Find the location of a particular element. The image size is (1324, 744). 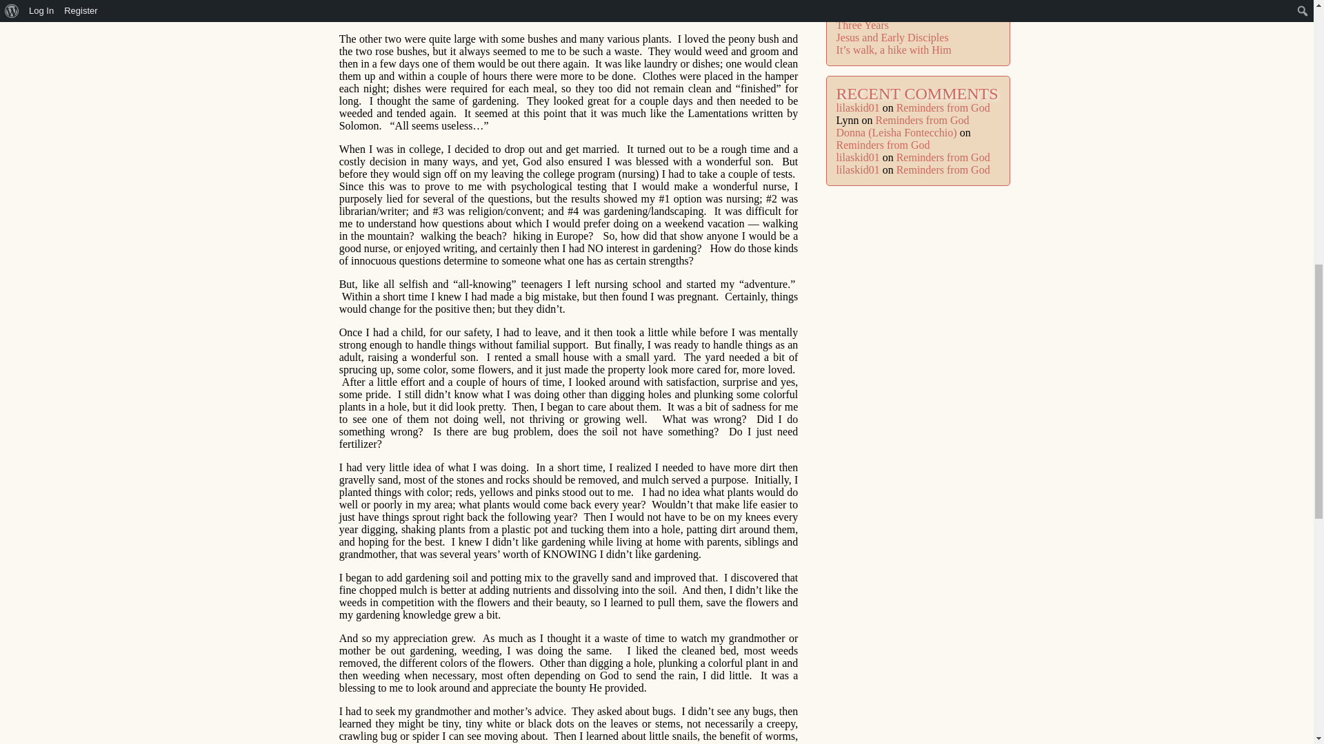

Road Not Taken is located at coordinates (872, 3).